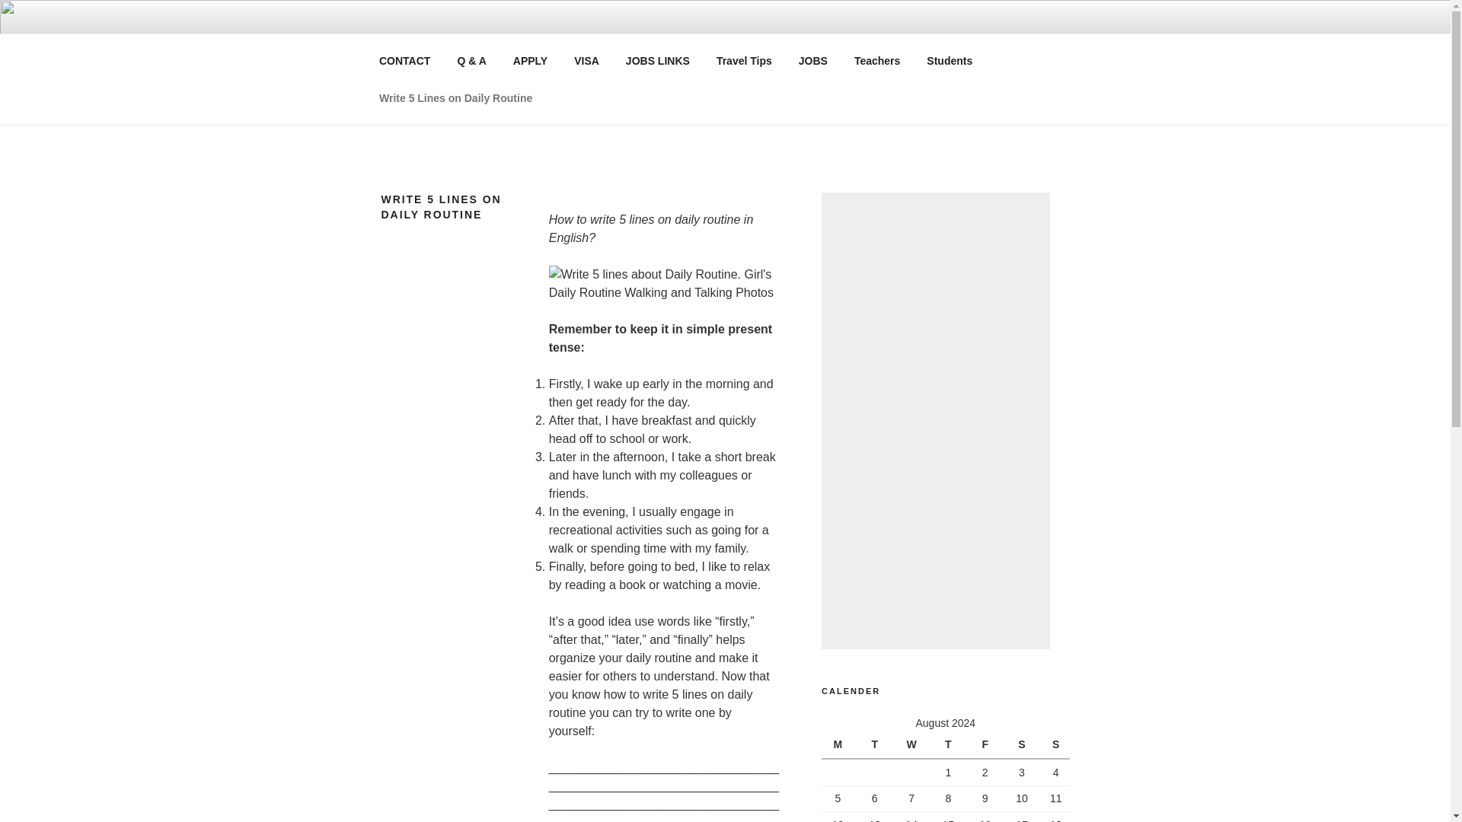 The height and width of the screenshot is (822, 1462). I want to click on VISA, so click(586, 61).